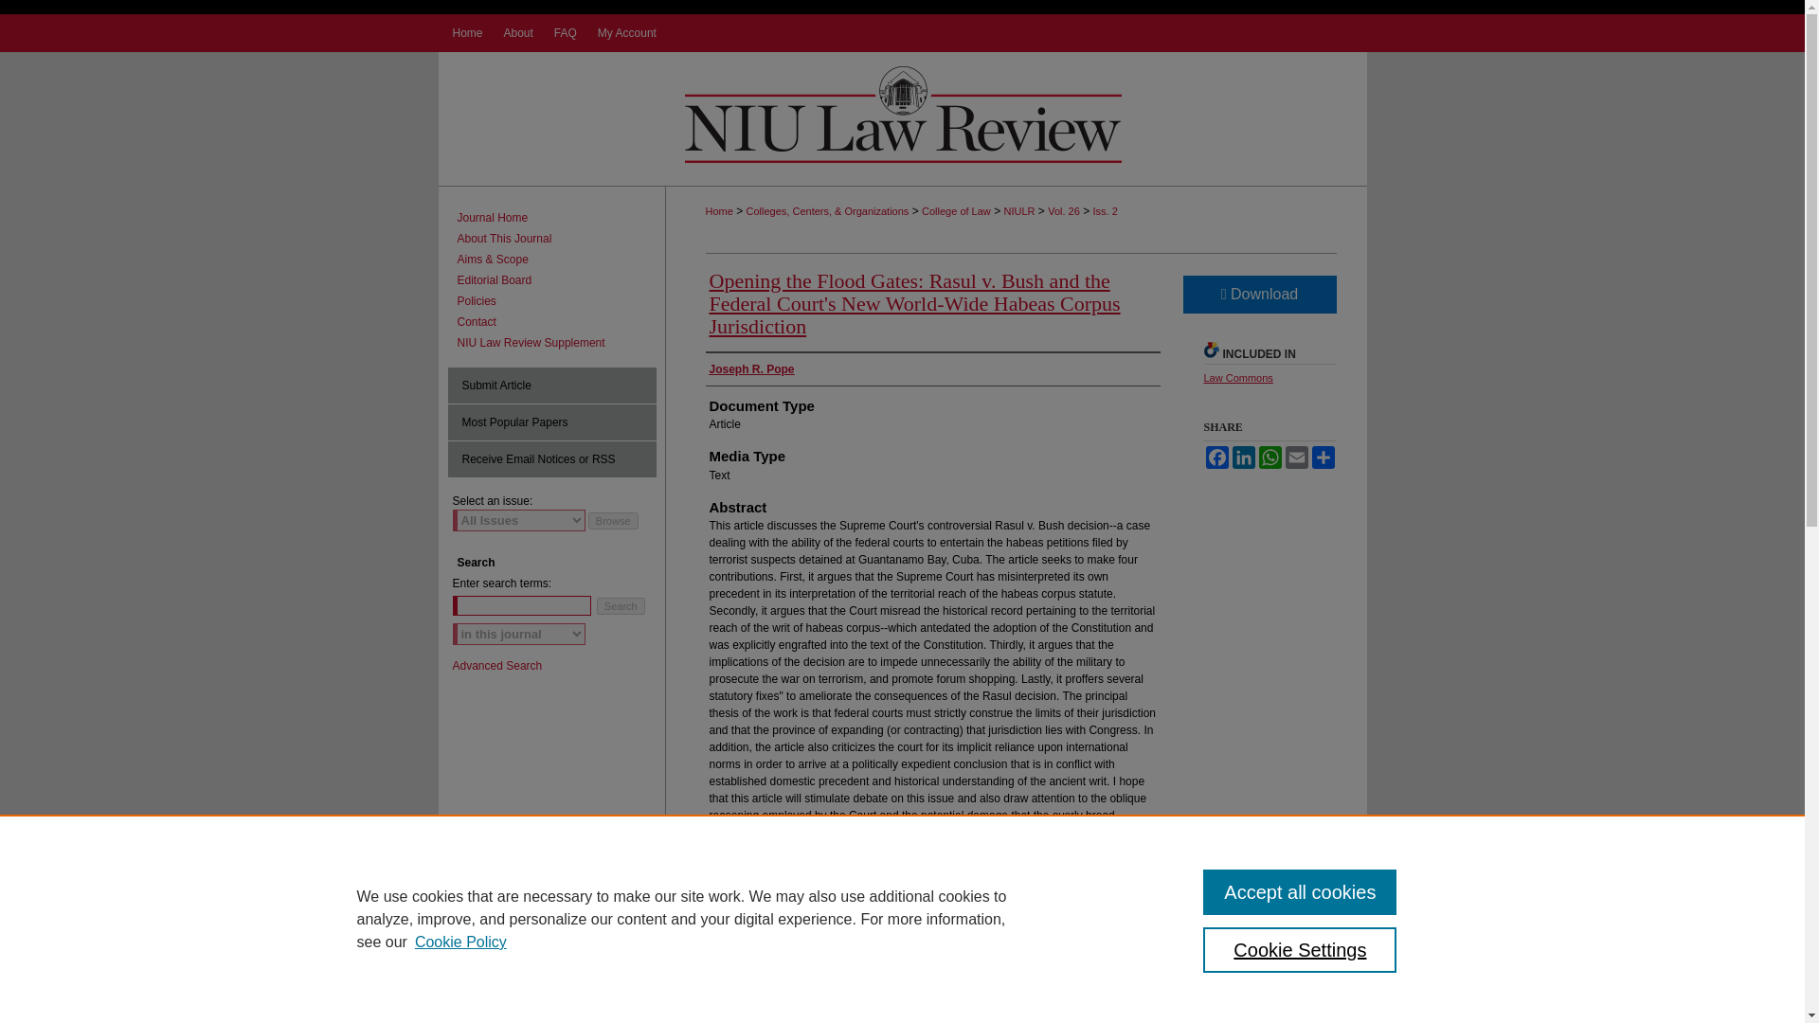 Image resolution: width=1819 pixels, height=1023 pixels. Describe the element at coordinates (1216, 457) in the screenshot. I see `Facebook` at that location.